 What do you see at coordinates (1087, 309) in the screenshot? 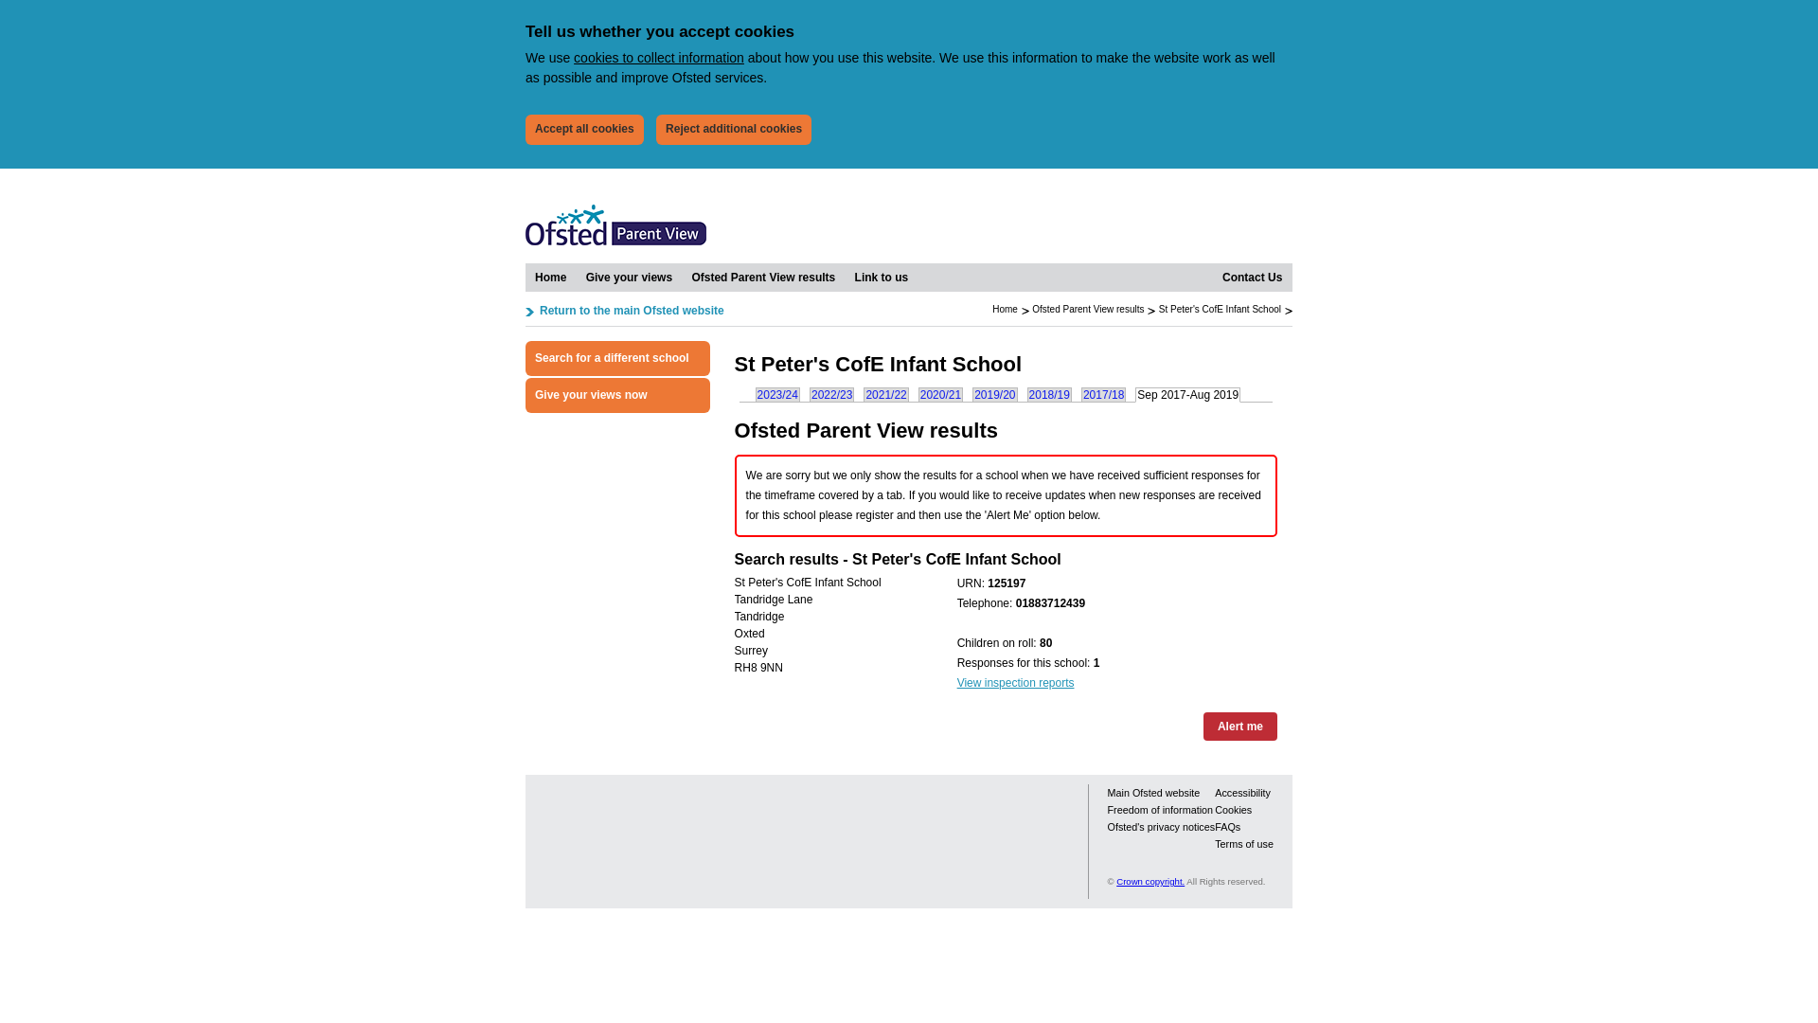
I see `Ofsted Parent View results` at bounding box center [1087, 309].